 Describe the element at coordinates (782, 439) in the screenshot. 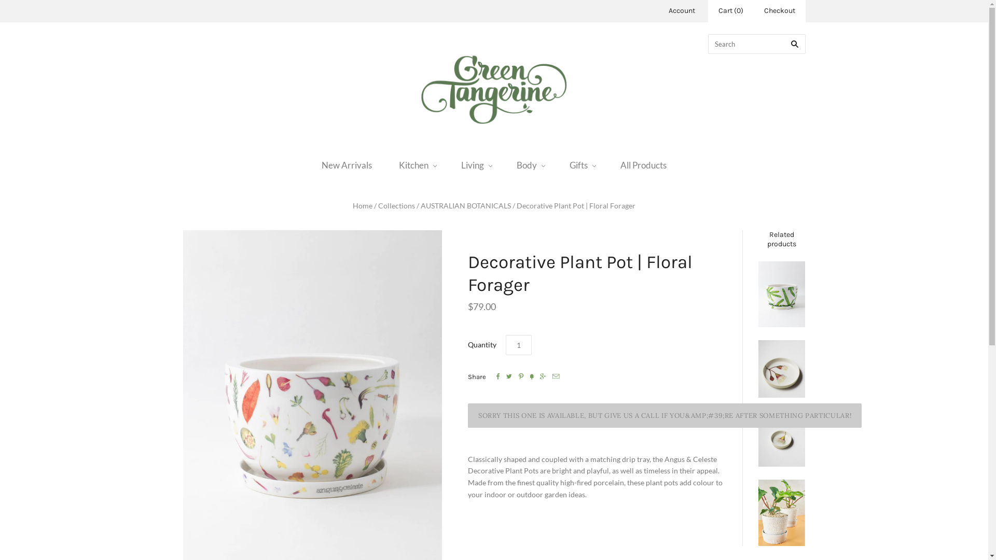

I see `Fairy Floss Gum Bowl` at that location.